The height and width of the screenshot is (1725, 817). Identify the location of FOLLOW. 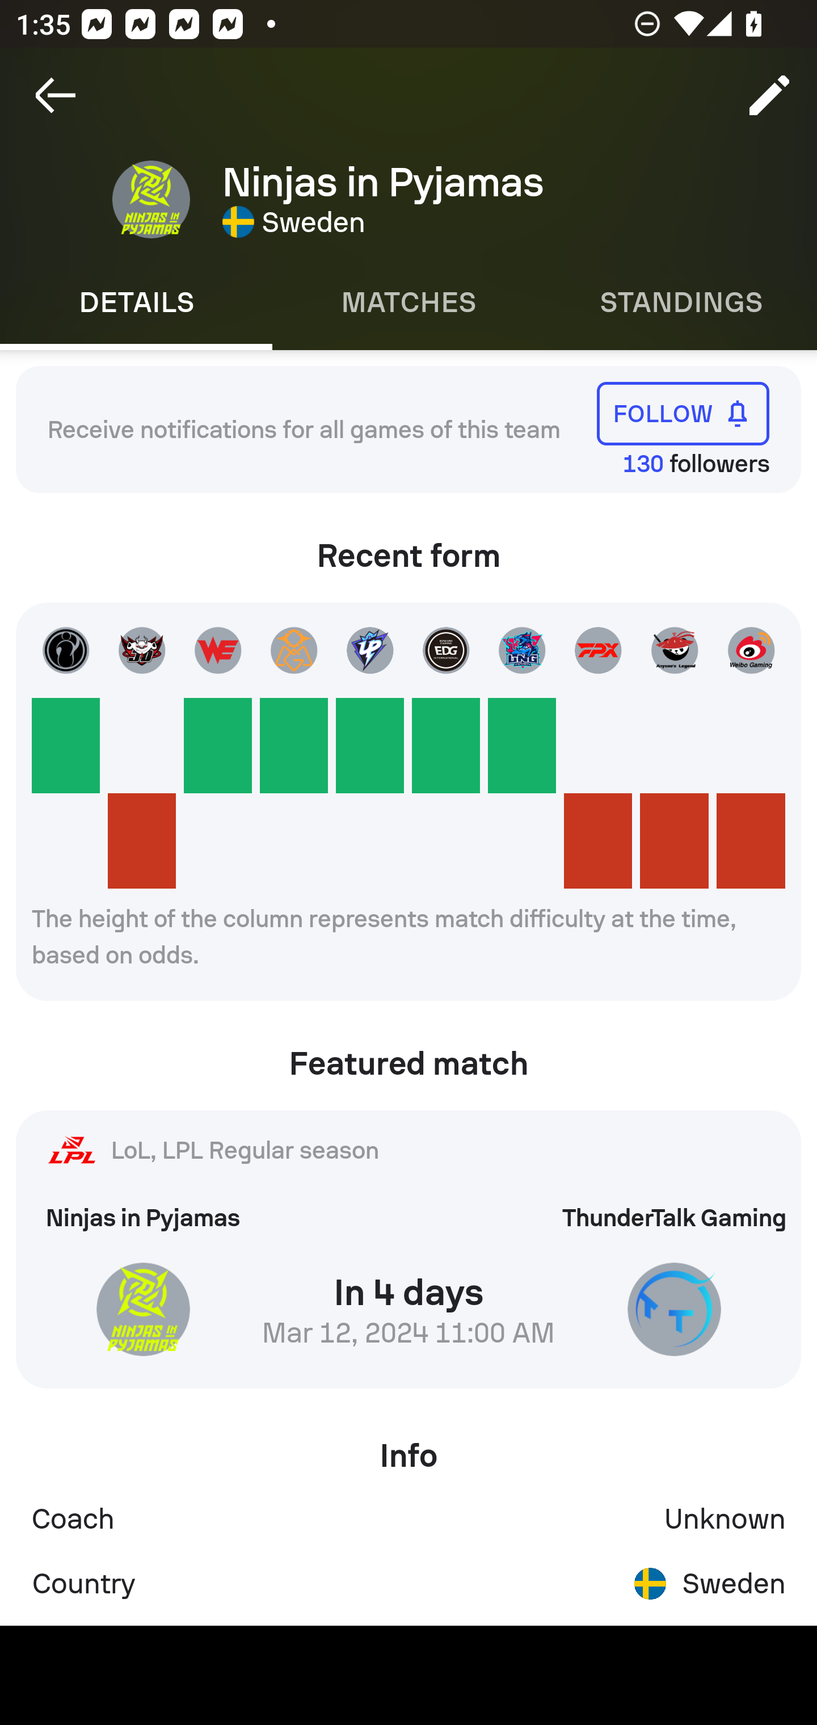
(683, 413).